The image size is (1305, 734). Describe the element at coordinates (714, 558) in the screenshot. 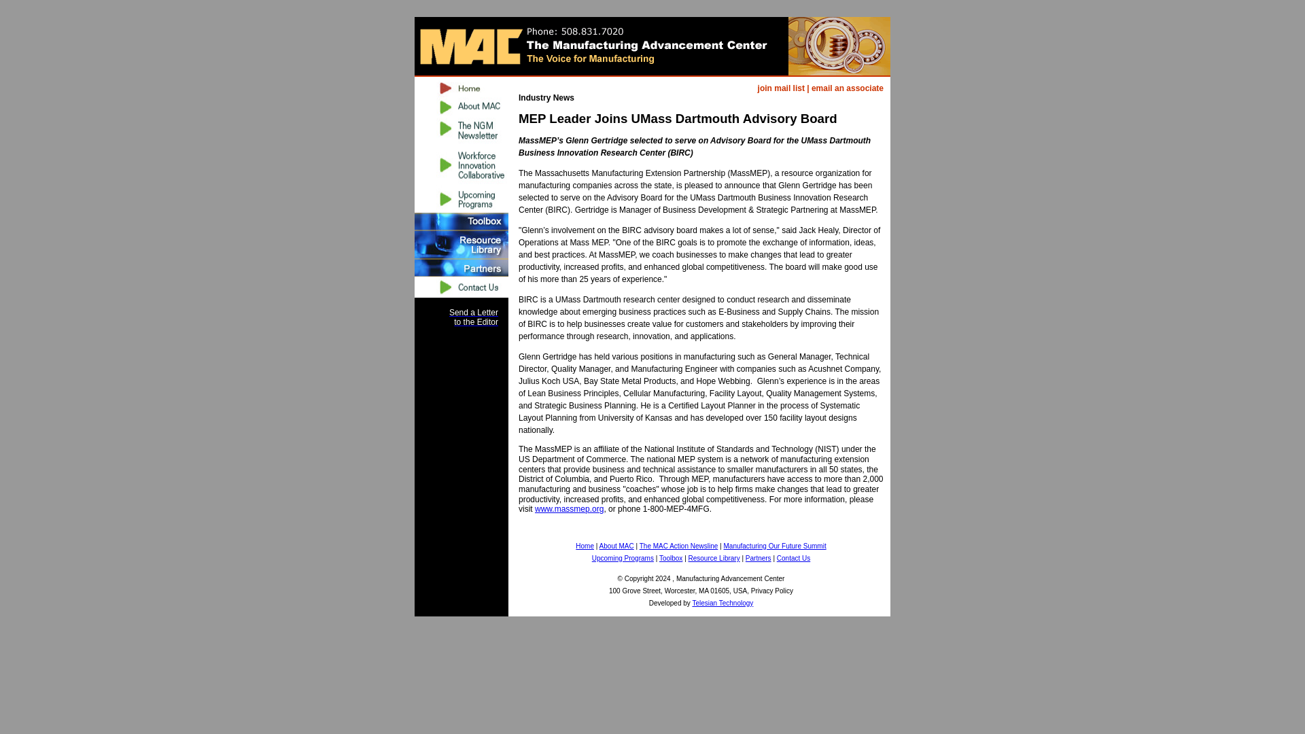

I see `Resource Library` at that location.